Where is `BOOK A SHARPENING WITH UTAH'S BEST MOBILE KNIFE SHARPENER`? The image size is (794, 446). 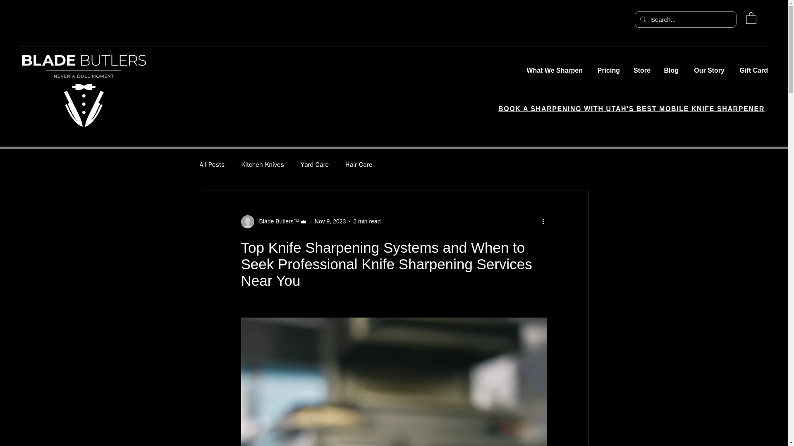 BOOK A SHARPENING WITH UTAH'S BEST MOBILE KNIFE SHARPENER is located at coordinates (631, 109).